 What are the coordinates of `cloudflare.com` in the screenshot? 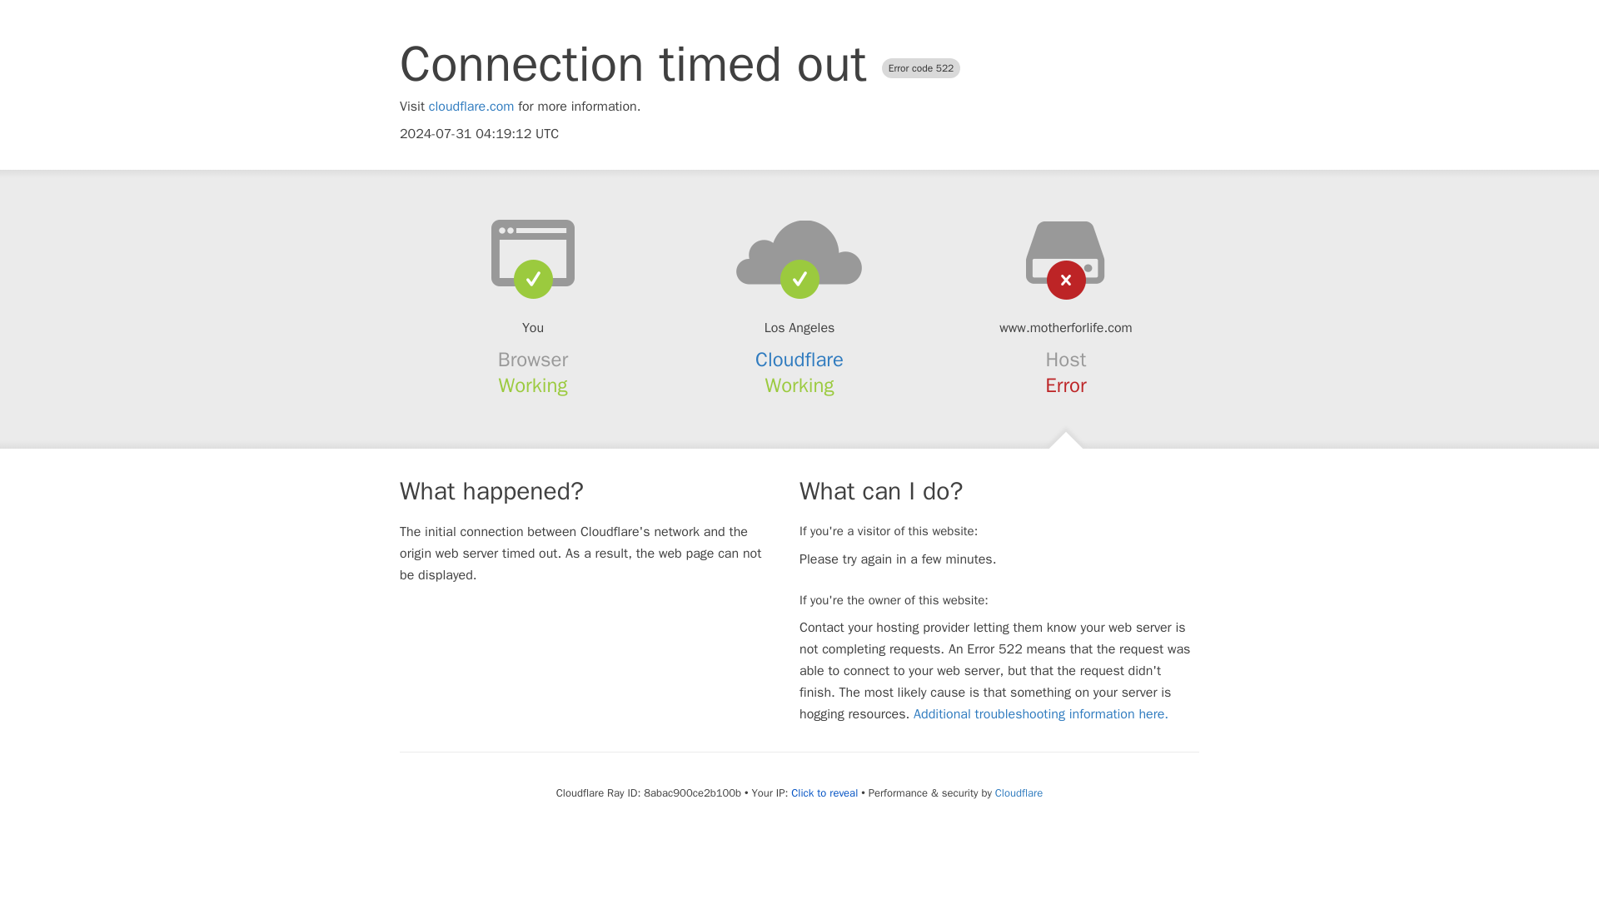 It's located at (471, 107).